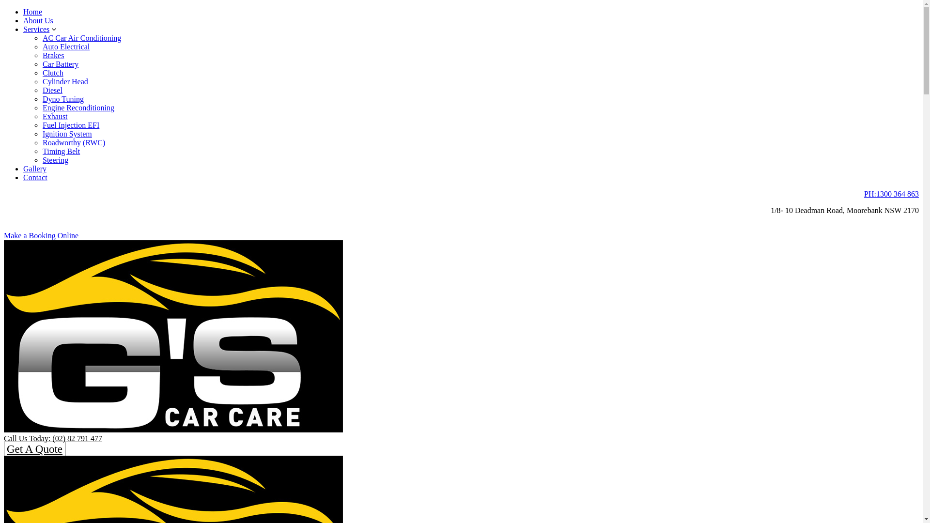  What do you see at coordinates (63, 99) in the screenshot?
I see `Dyno Tuning` at bounding box center [63, 99].